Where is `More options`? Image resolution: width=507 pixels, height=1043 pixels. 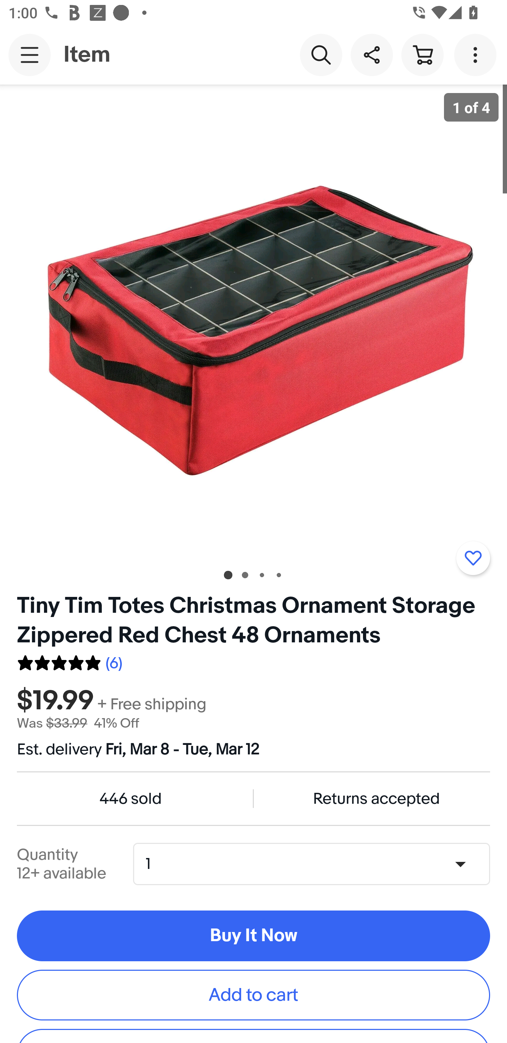
More options is located at coordinates (477, 54).